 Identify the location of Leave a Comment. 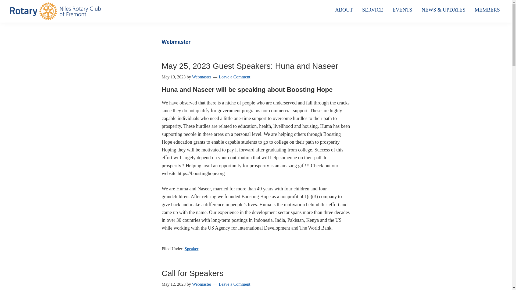
(234, 284).